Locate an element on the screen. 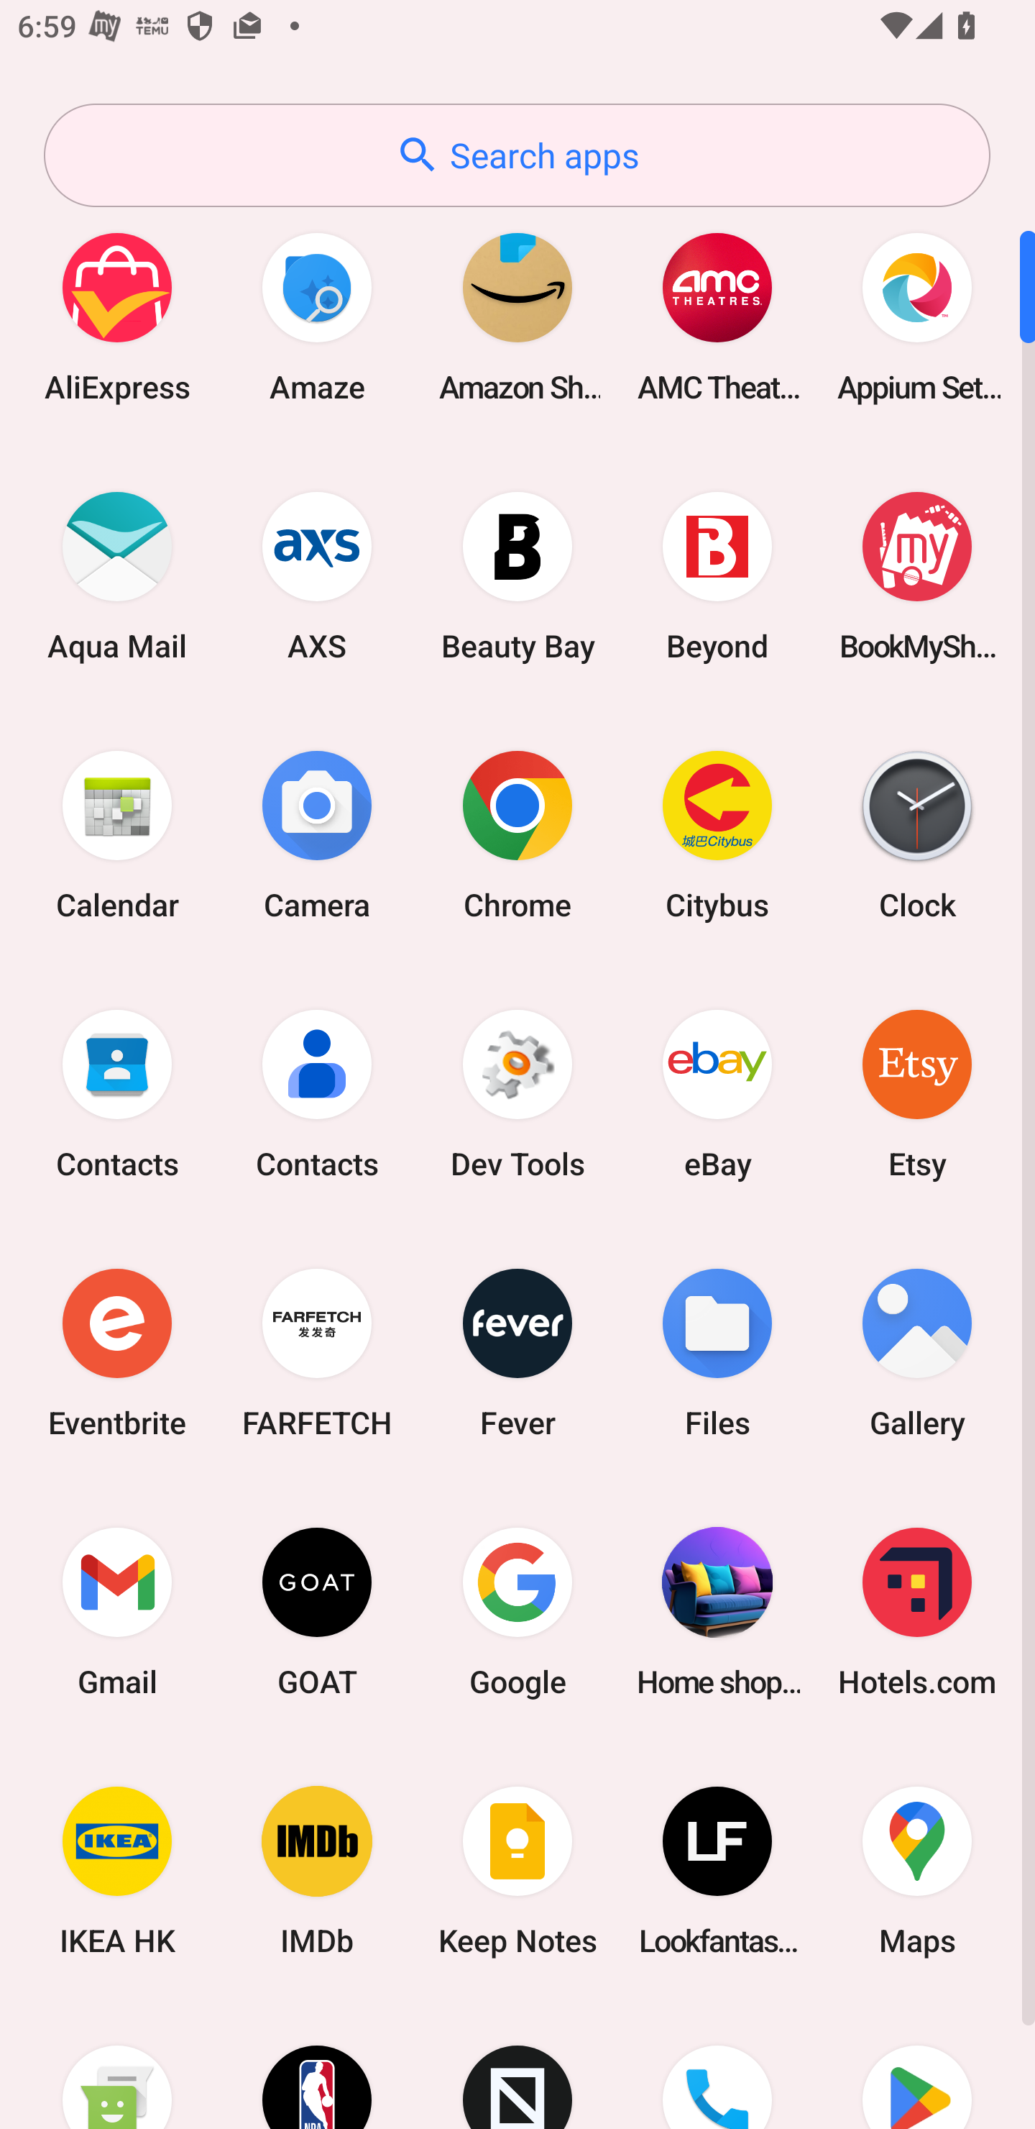 This screenshot has height=2129, width=1035. Hotels.com is located at coordinates (917, 1611).